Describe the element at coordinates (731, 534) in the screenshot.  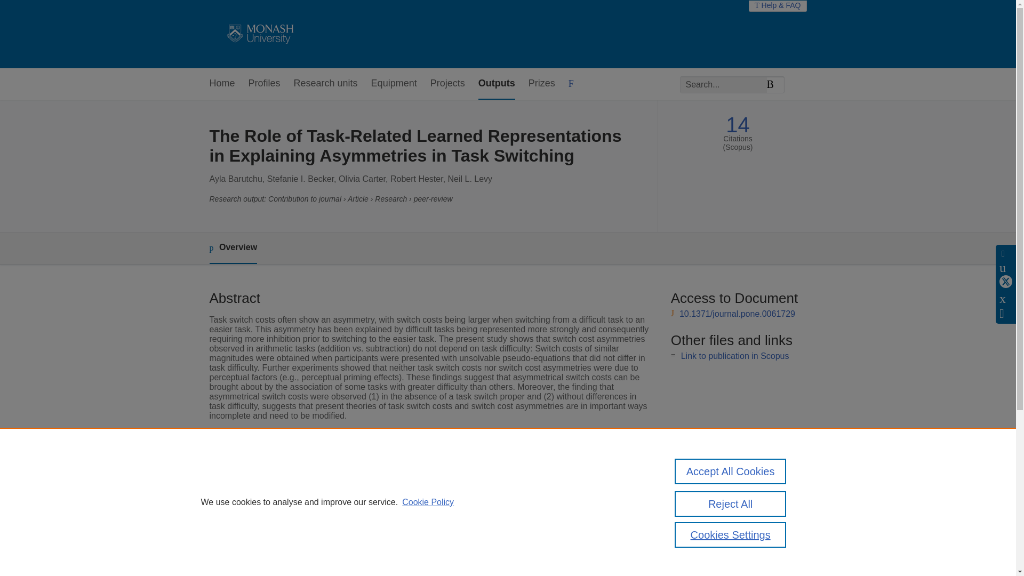
I see `Cookies Settings` at that location.